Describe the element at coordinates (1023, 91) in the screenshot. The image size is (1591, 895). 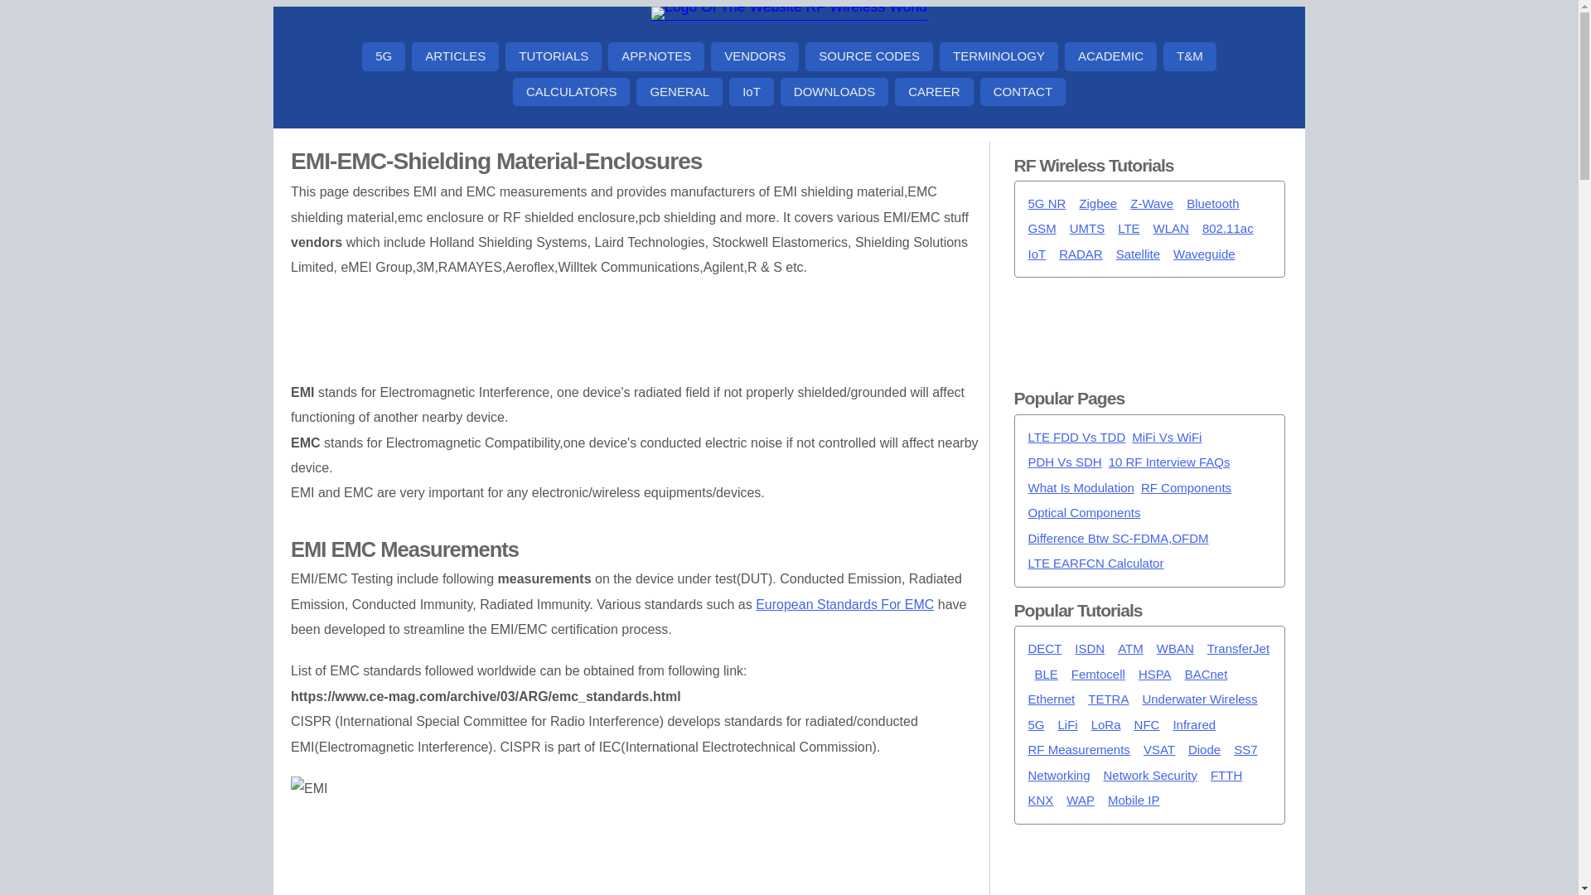
I see `CONTACT` at that location.